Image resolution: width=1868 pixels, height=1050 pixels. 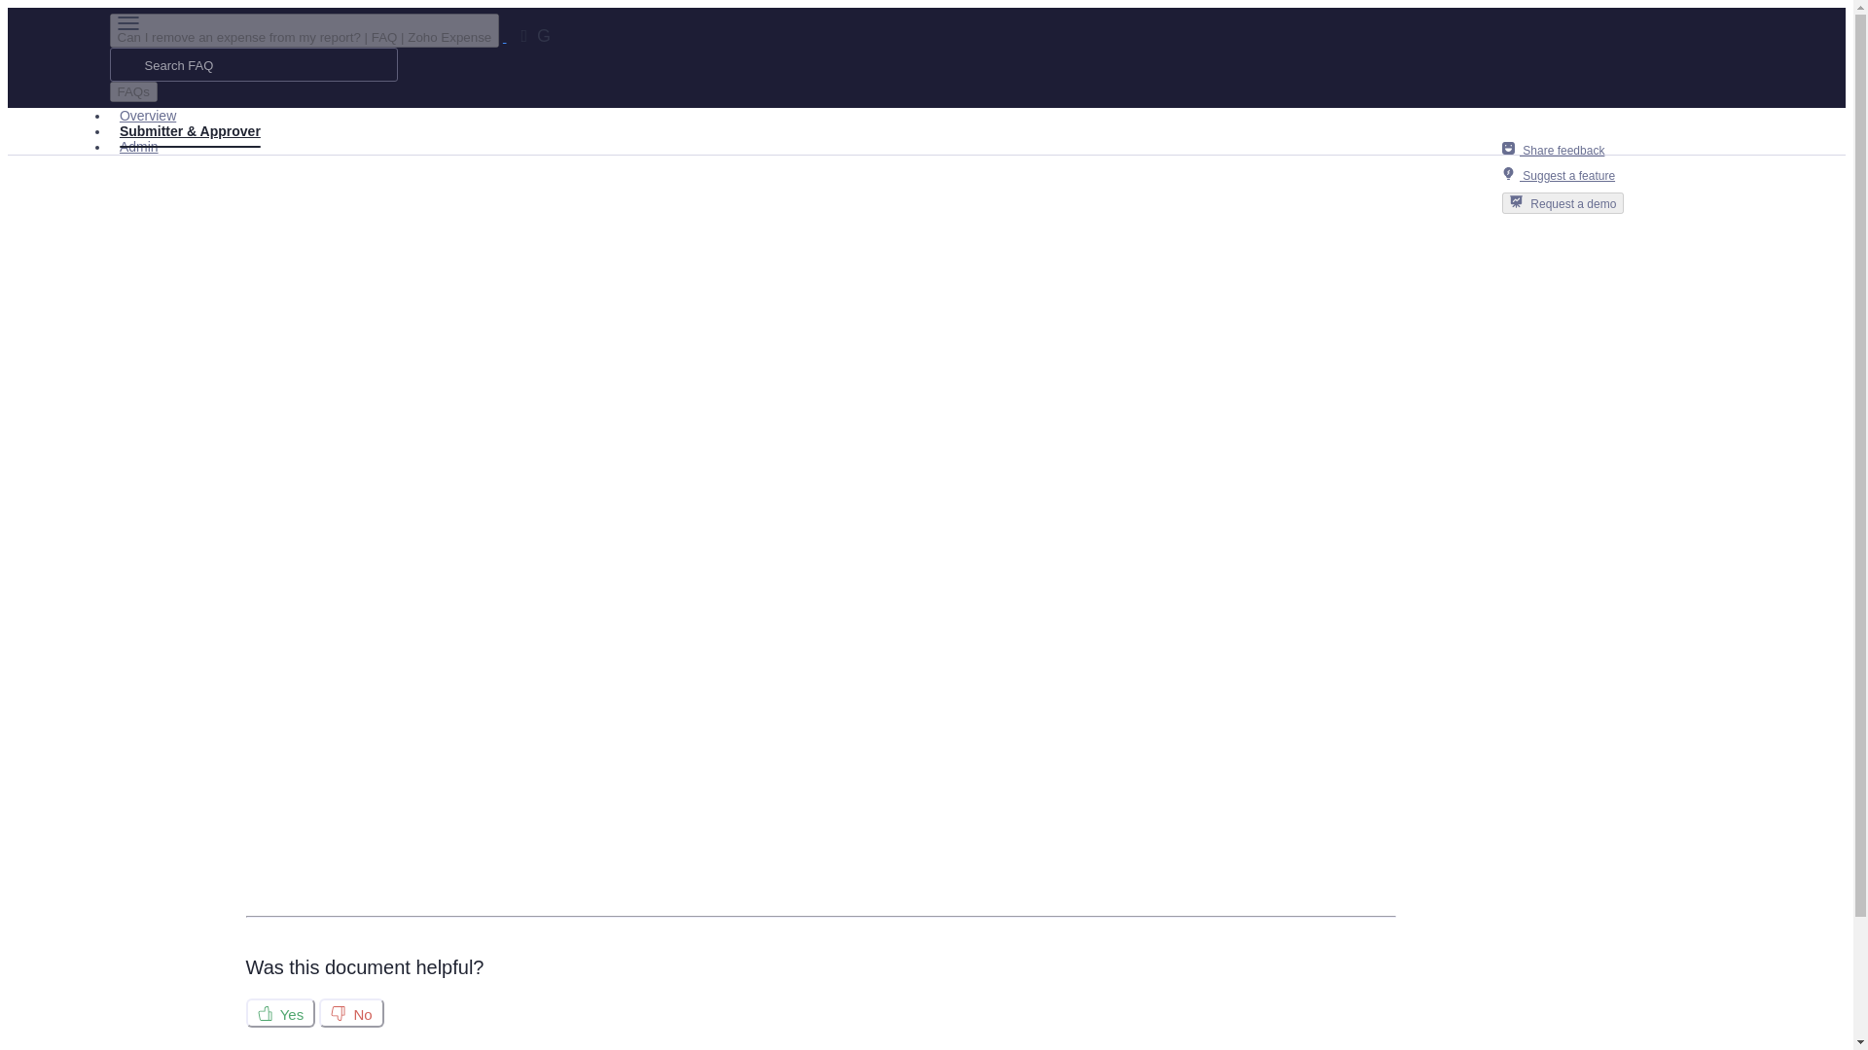 I want to click on Request a demo, so click(x=1563, y=202).